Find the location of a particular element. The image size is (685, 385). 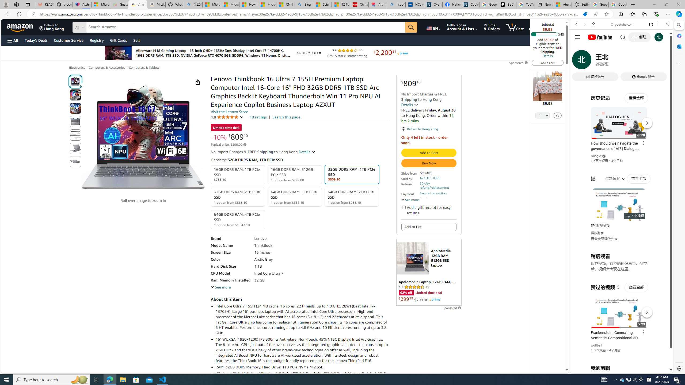

Class: dict_pnIcon rms_img is located at coordinates (617, 369).